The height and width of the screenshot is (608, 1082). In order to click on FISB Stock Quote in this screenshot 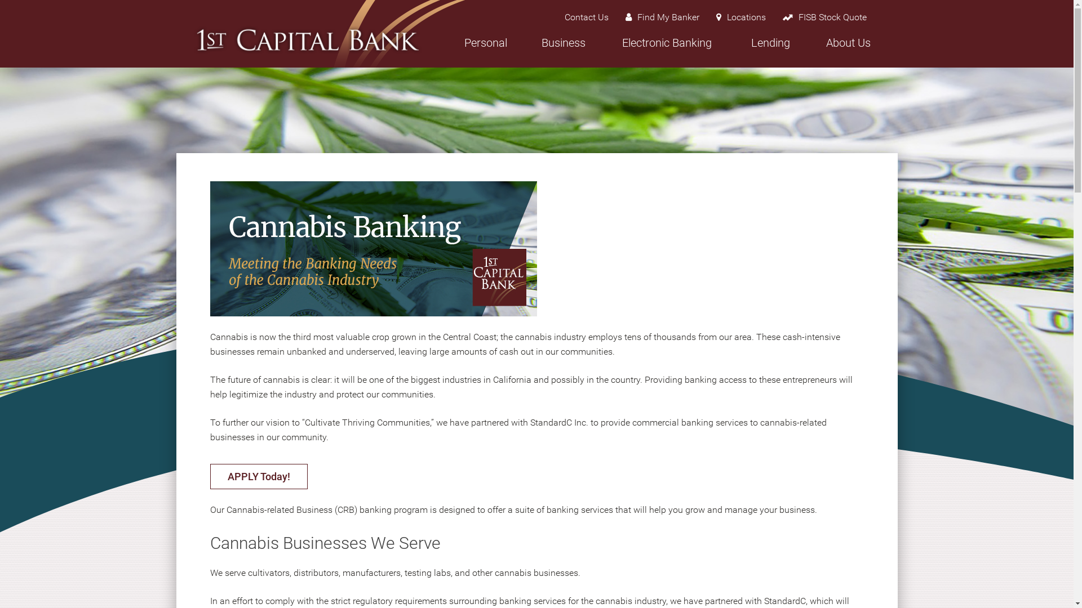, I will do `click(825, 17)`.